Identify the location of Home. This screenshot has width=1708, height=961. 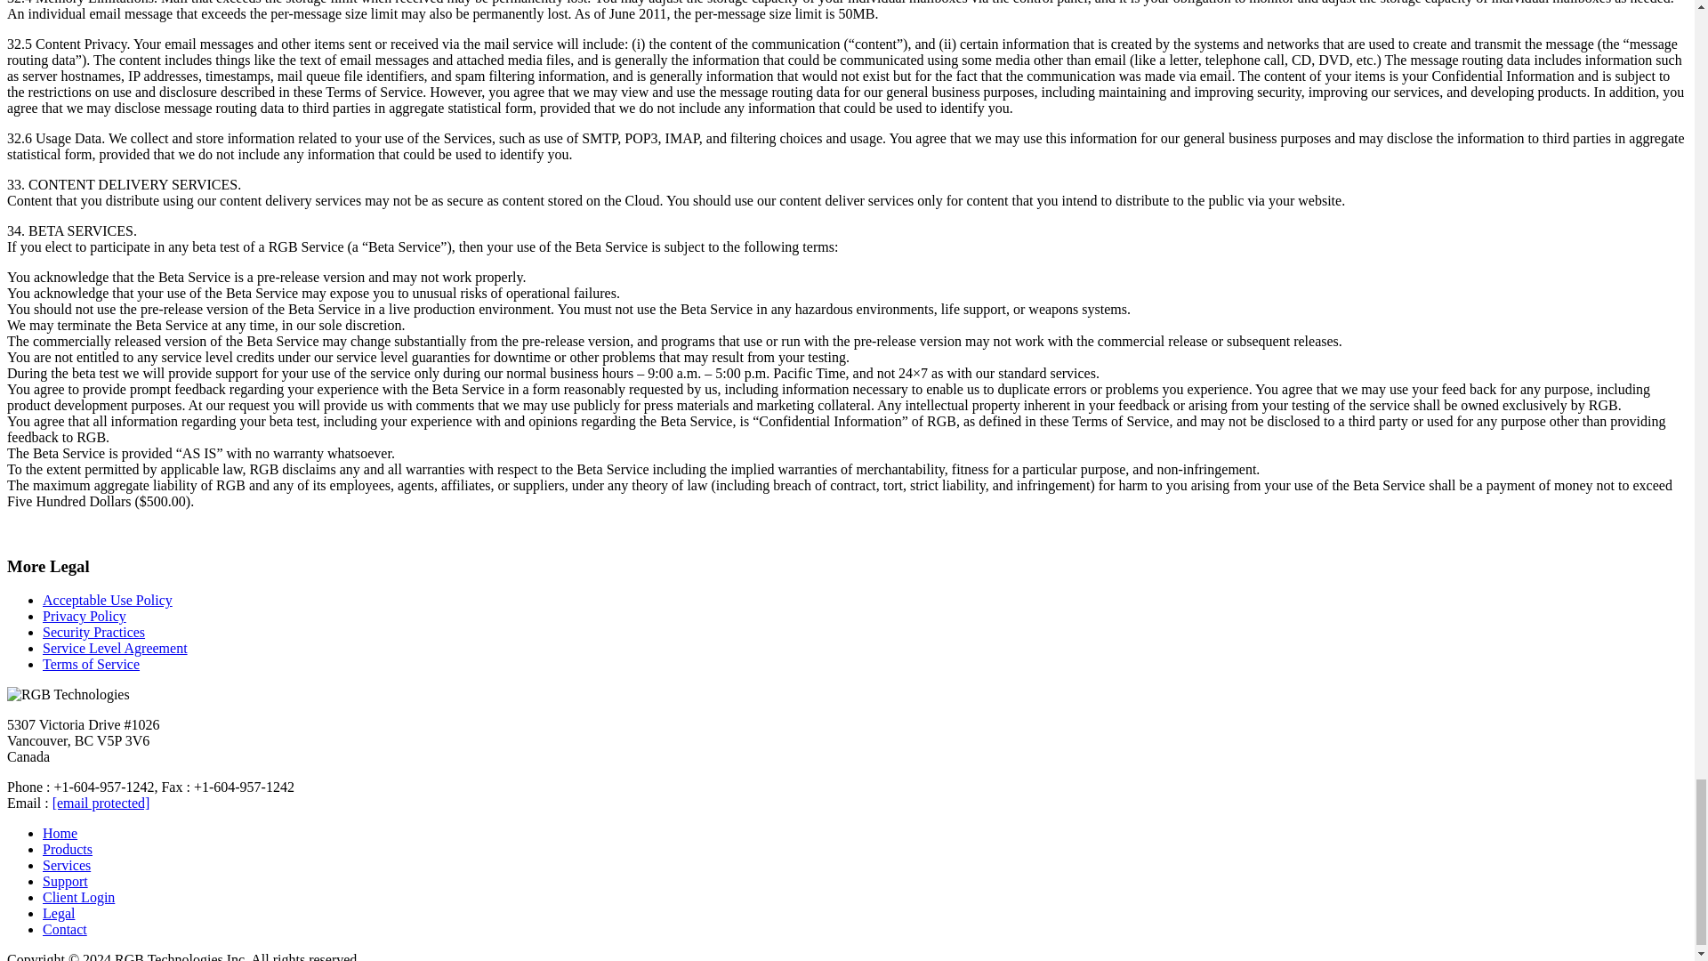
(60, 833).